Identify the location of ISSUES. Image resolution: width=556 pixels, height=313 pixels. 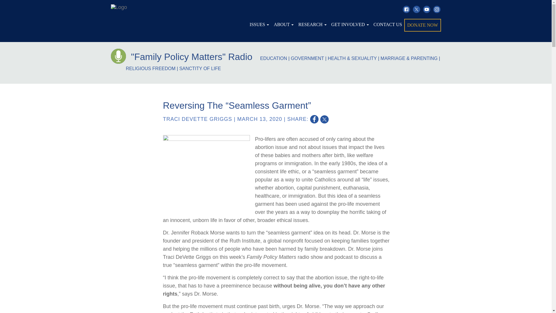
(259, 24).